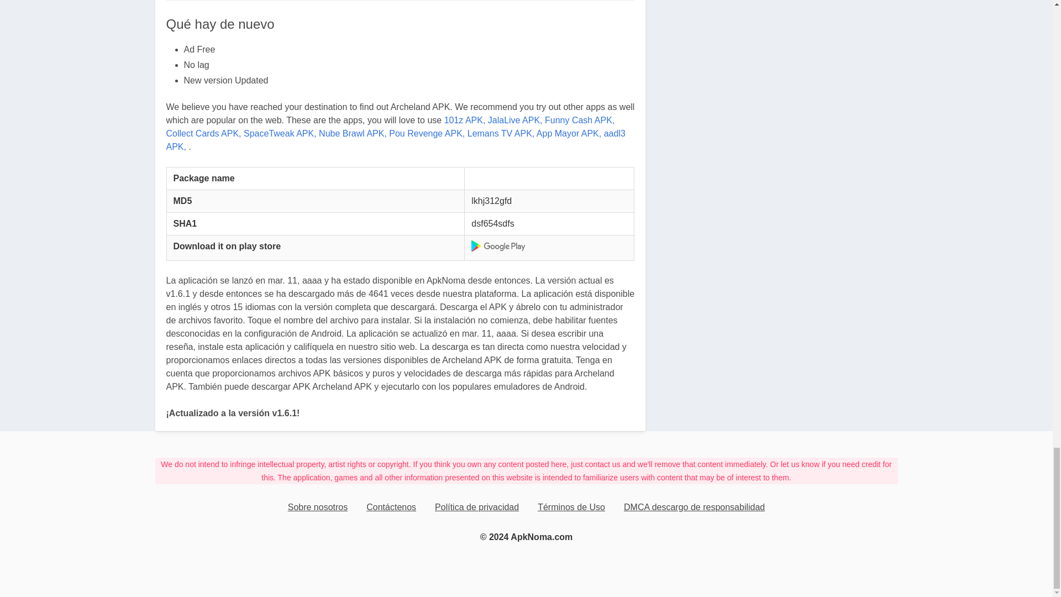 The height and width of the screenshot is (597, 1061). Describe the element at coordinates (395, 140) in the screenshot. I see `aadl3 APK APK` at that location.